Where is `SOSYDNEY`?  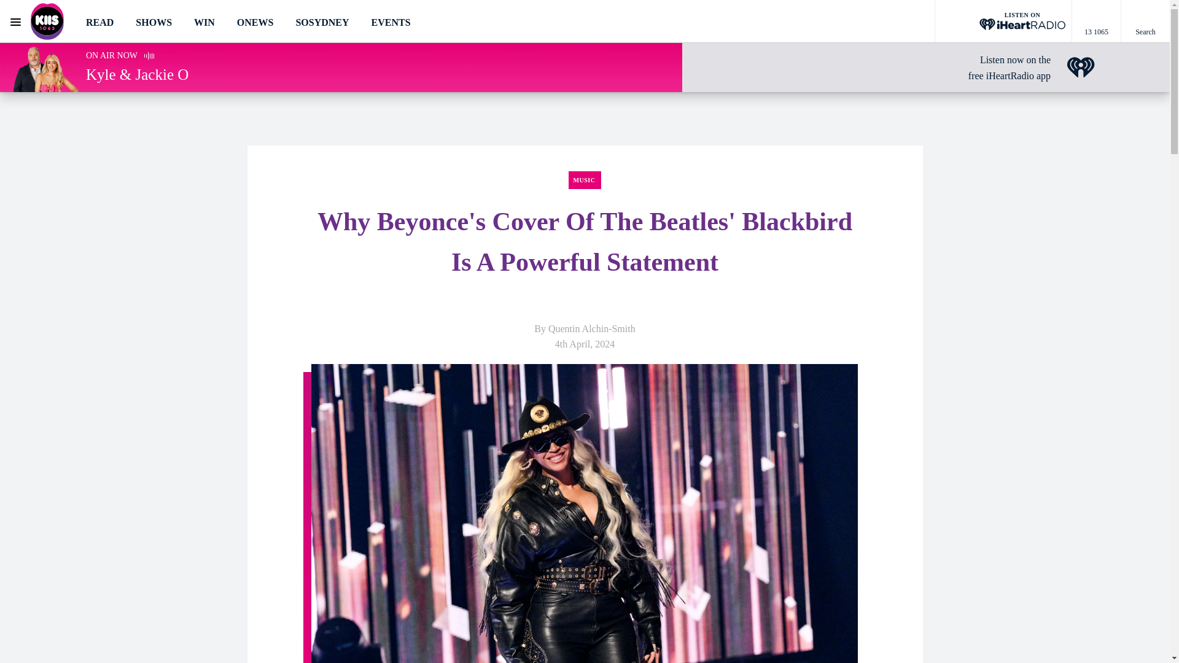
SOSYDNEY is located at coordinates (322, 21).